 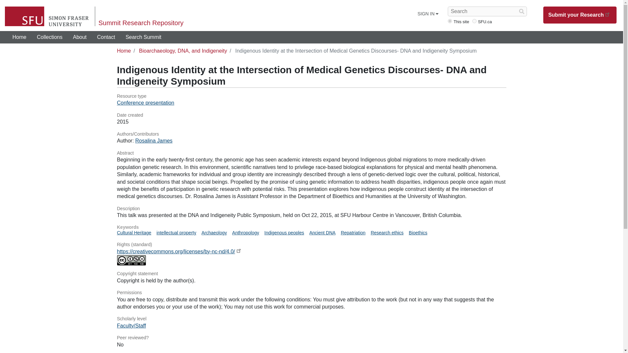 I want to click on Archaeology, so click(x=214, y=233).